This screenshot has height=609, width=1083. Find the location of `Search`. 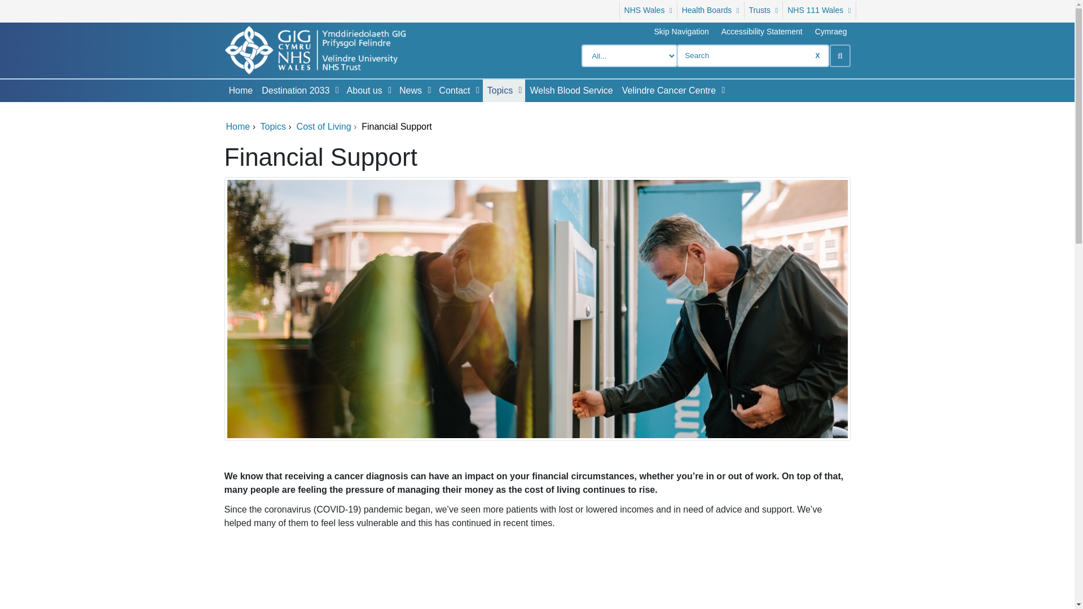

Search is located at coordinates (839, 55).